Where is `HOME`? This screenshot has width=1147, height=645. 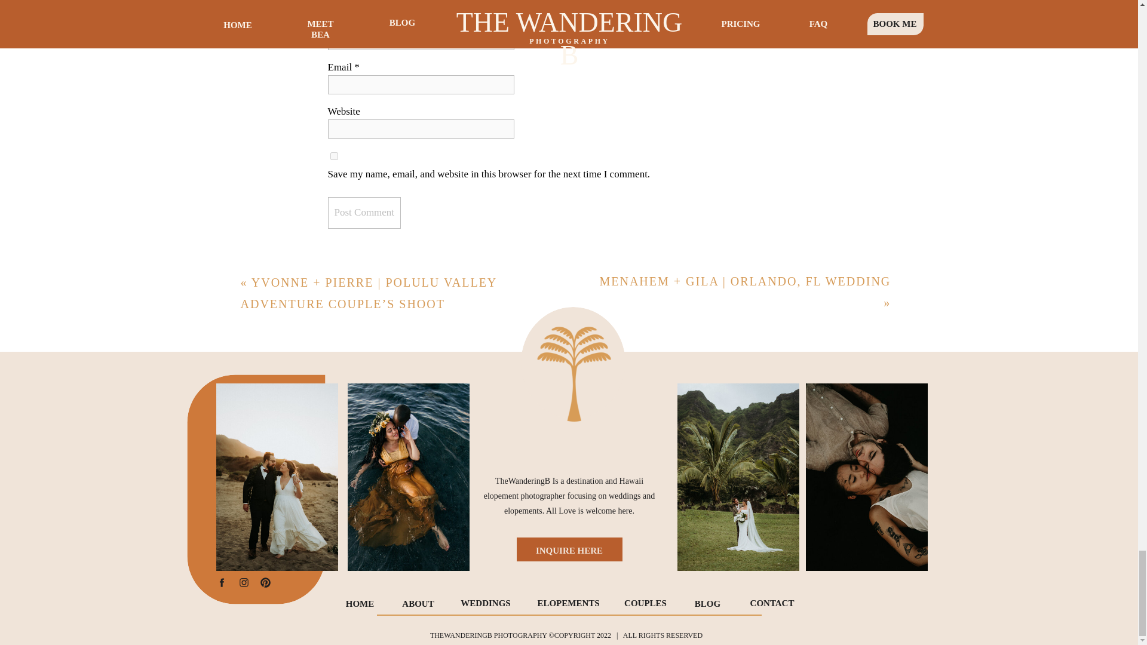 HOME is located at coordinates (360, 605).